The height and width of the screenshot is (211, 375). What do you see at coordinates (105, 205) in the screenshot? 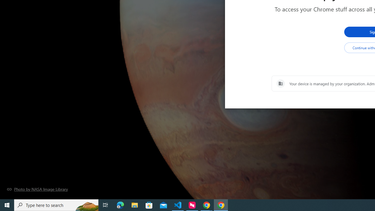
I see `Task View` at bounding box center [105, 205].